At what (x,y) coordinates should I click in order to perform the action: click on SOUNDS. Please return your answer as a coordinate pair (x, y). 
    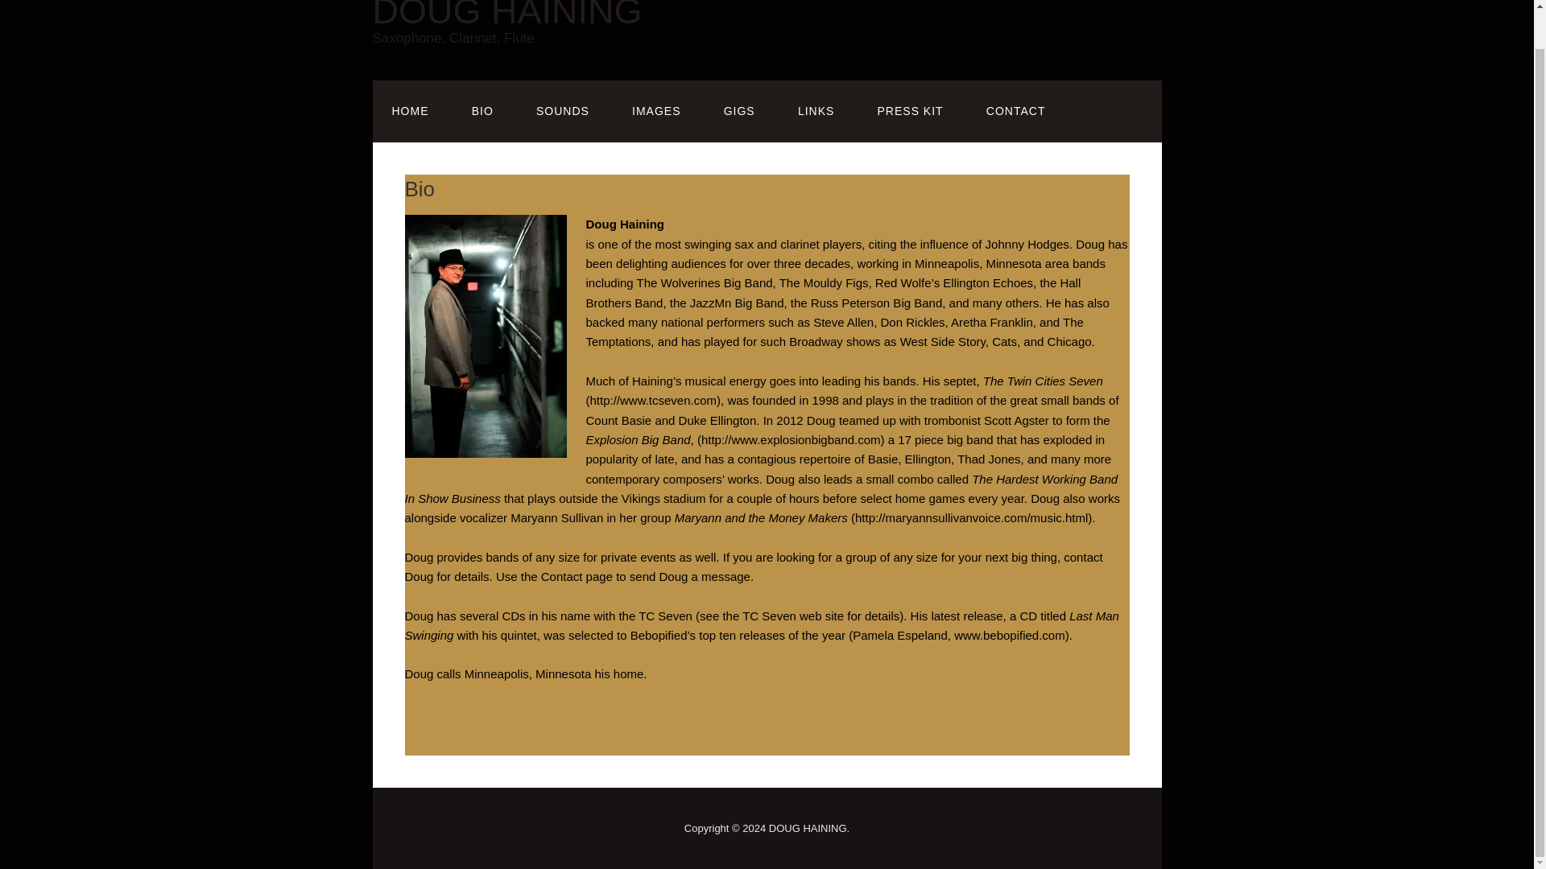
    Looking at the image, I should click on (562, 111).